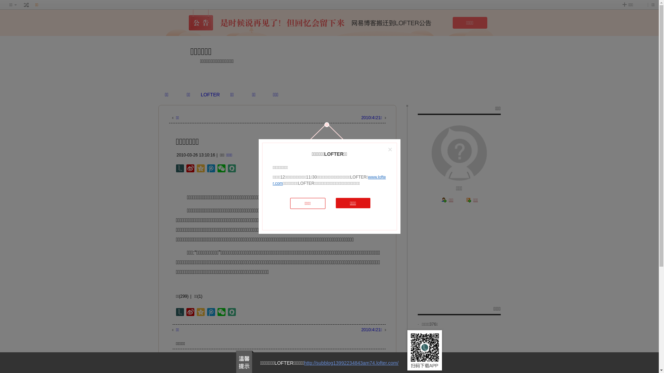 The width and height of the screenshot is (664, 373). What do you see at coordinates (351, 363) in the screenshot?
I see `http://subblog13992234843am74.lofter.com/` at bounding box center [351, 363].